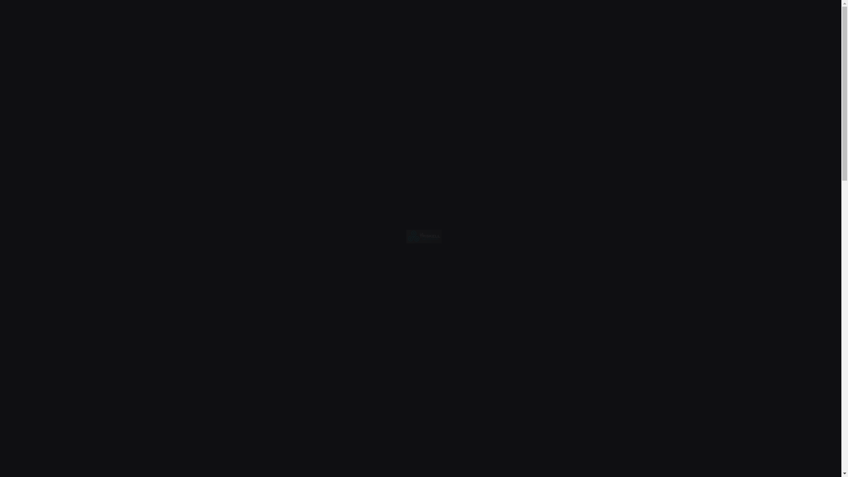 The image size is (848, 477). I want to click on Accueil Le Triskell, so click(33, 15).